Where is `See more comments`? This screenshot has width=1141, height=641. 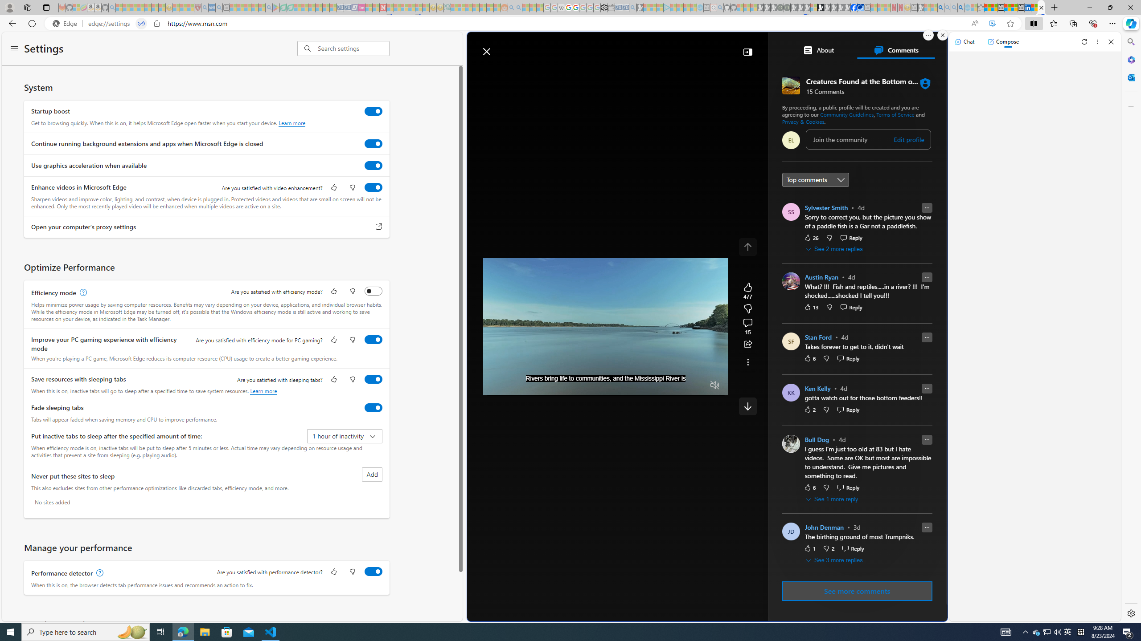
See more comments is located at coordinates (857, 591).